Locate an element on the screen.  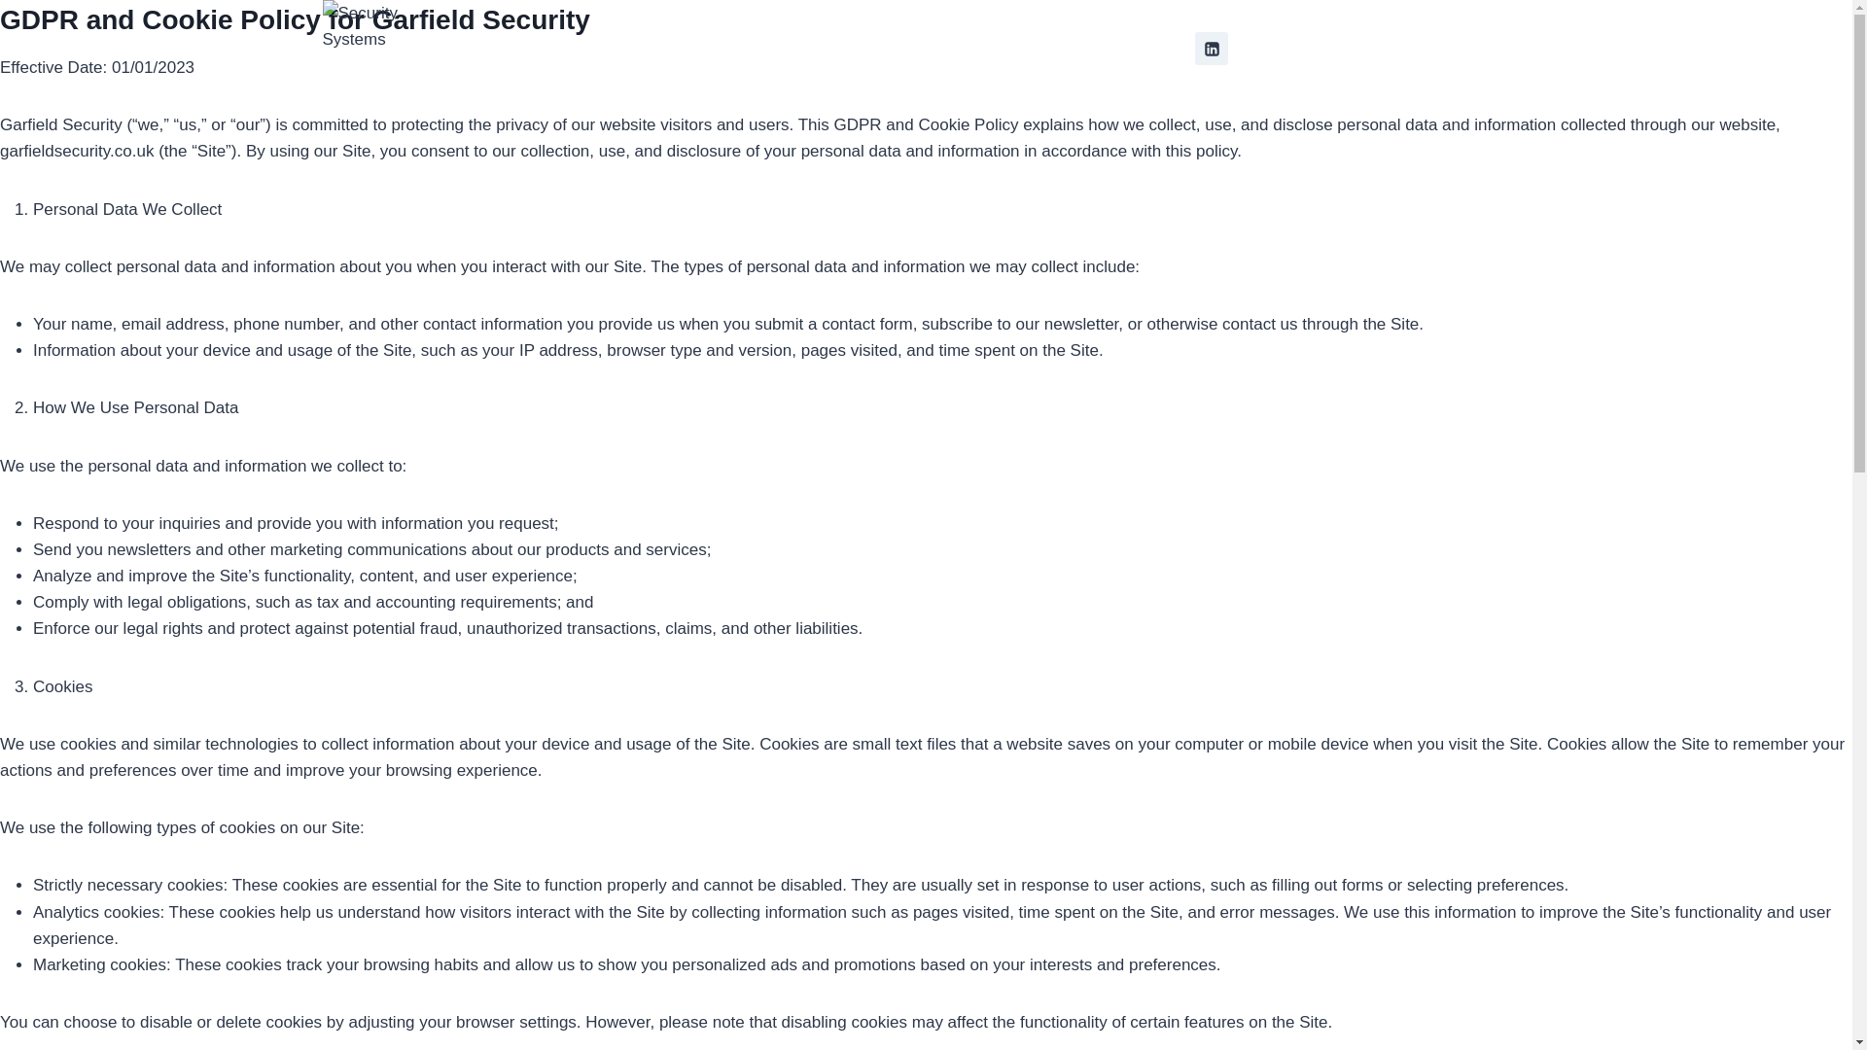
About is located at coordinates (1341, 49).